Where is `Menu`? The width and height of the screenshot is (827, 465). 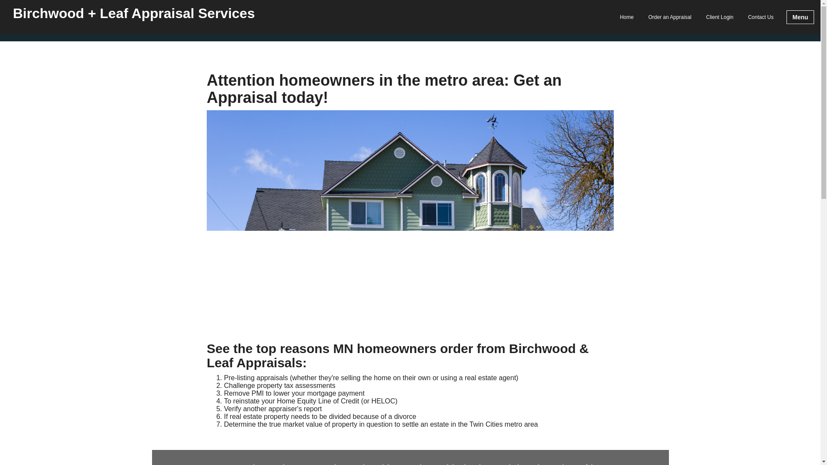
Menu is located at coordinates (800, 17).